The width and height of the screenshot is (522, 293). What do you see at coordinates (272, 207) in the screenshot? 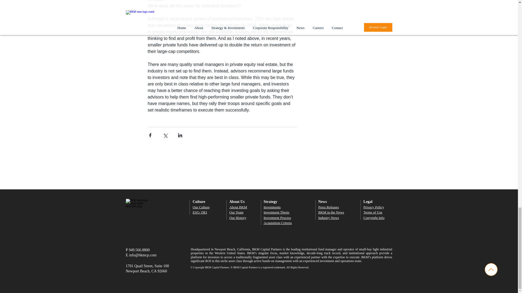
I see `Investments` at bounding box center [272, 207].